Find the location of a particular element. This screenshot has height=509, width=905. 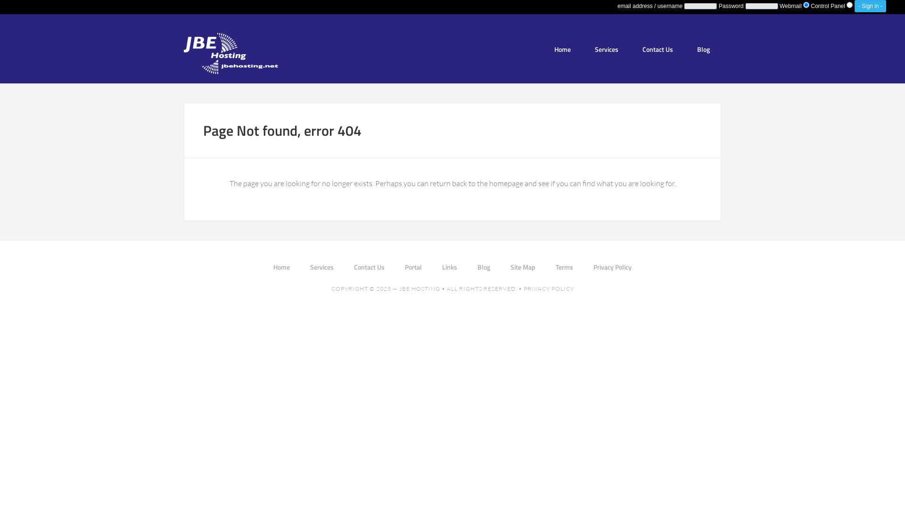

Blog is located at coordinates (703, 49).